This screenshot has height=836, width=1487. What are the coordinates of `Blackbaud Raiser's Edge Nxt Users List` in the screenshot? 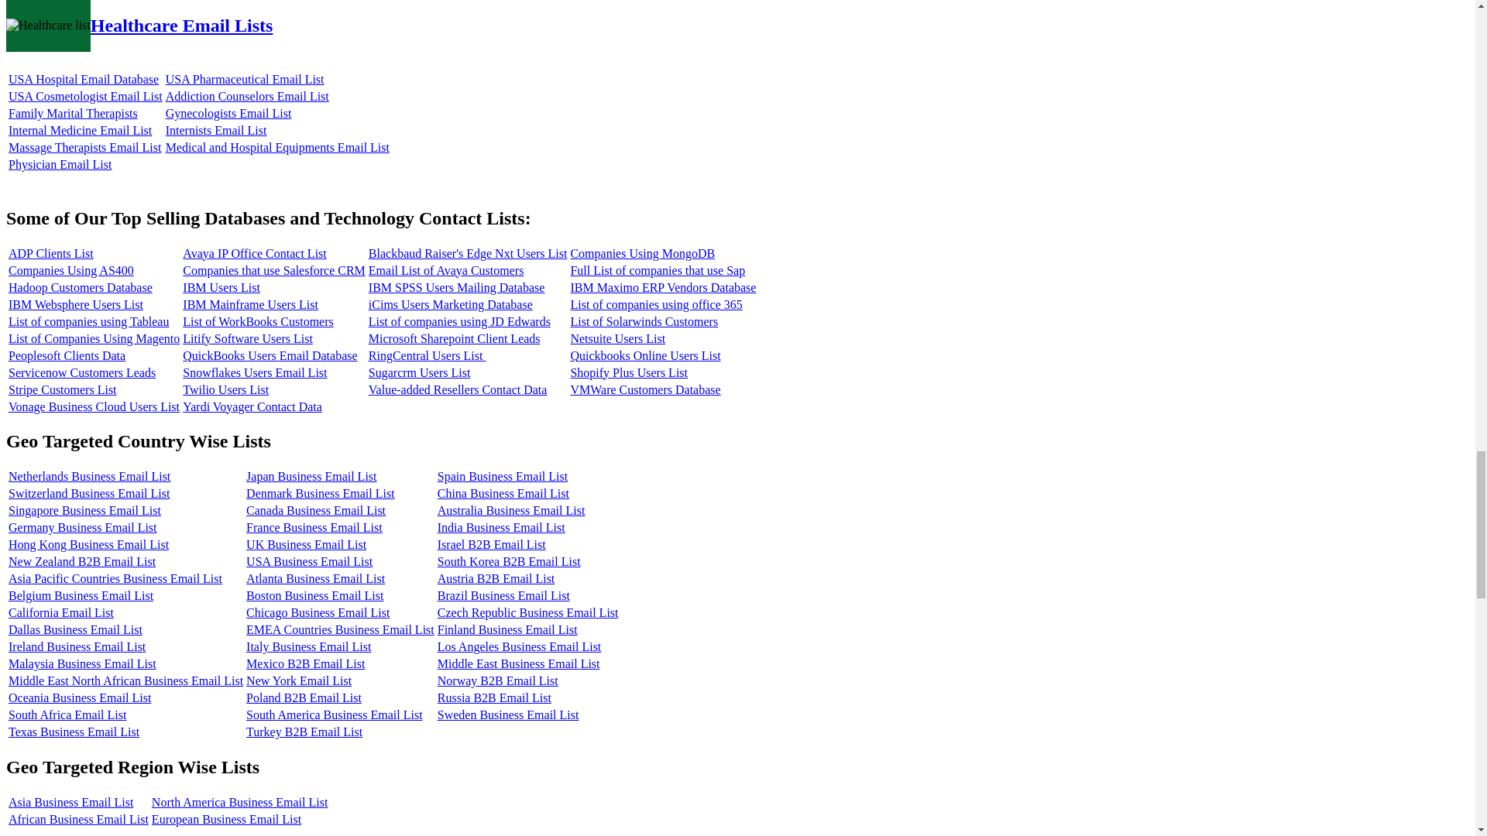 It's located at (468, 252).